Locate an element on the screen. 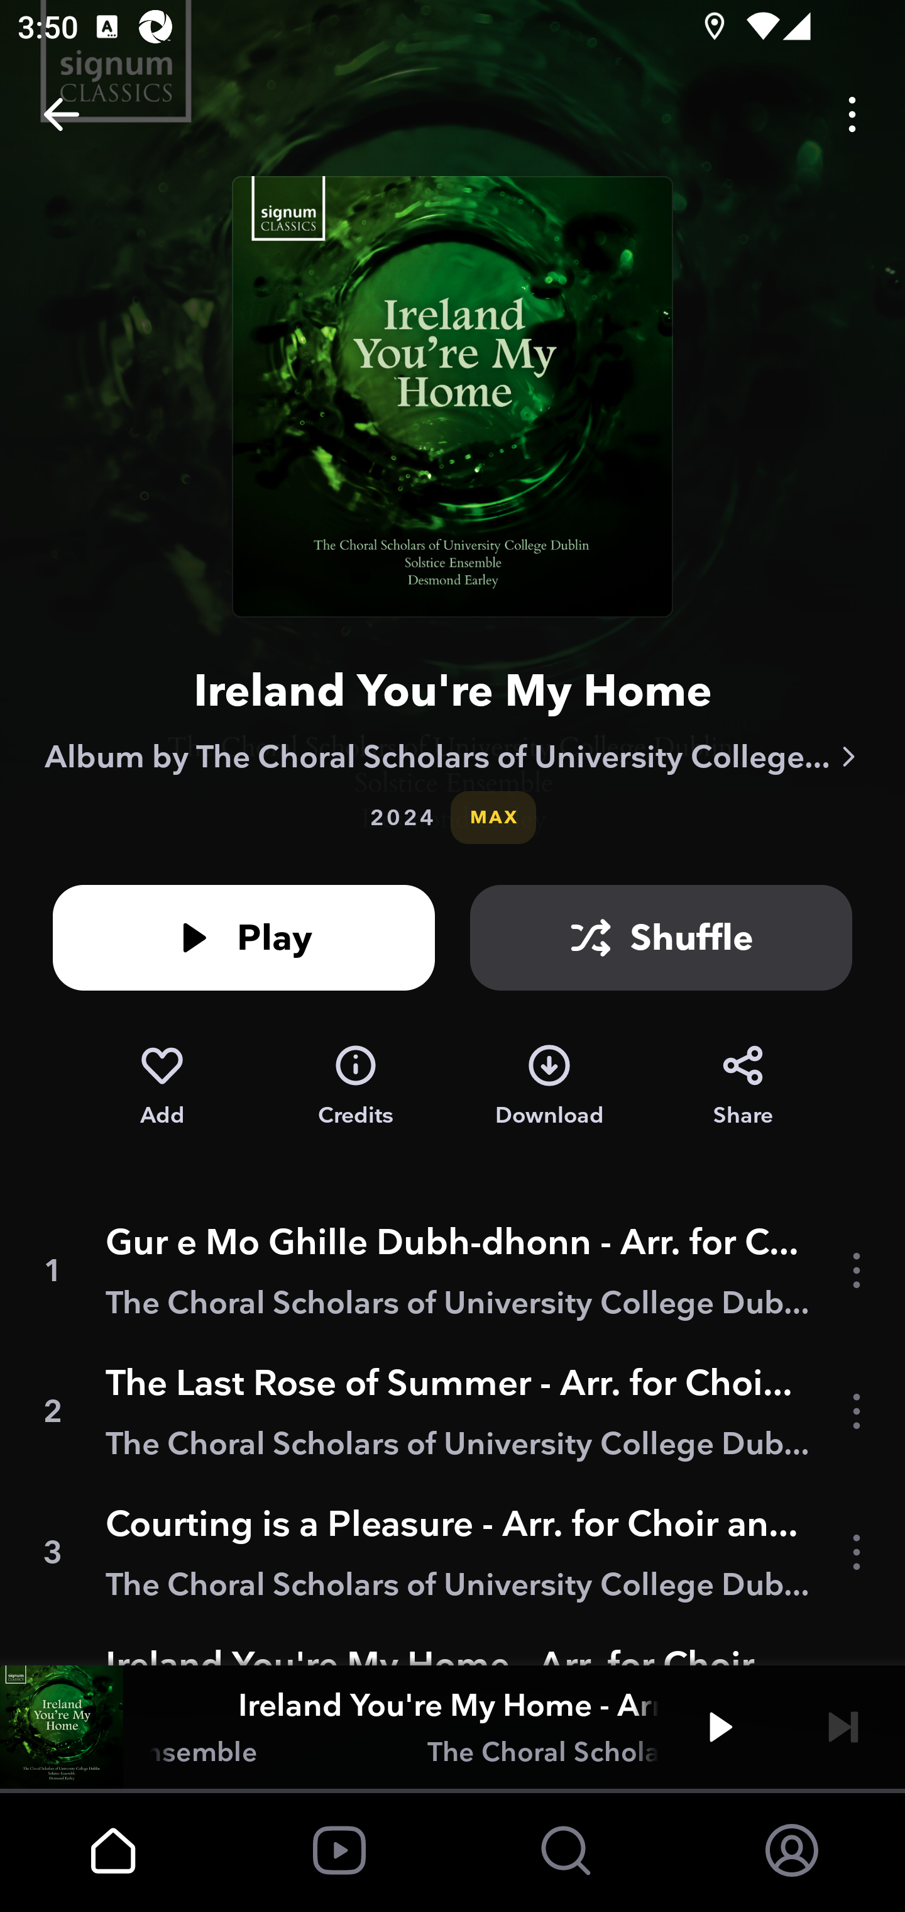 The height and width of the screenshot is (1912, 905). Share is located at coordinates (743, 1086).